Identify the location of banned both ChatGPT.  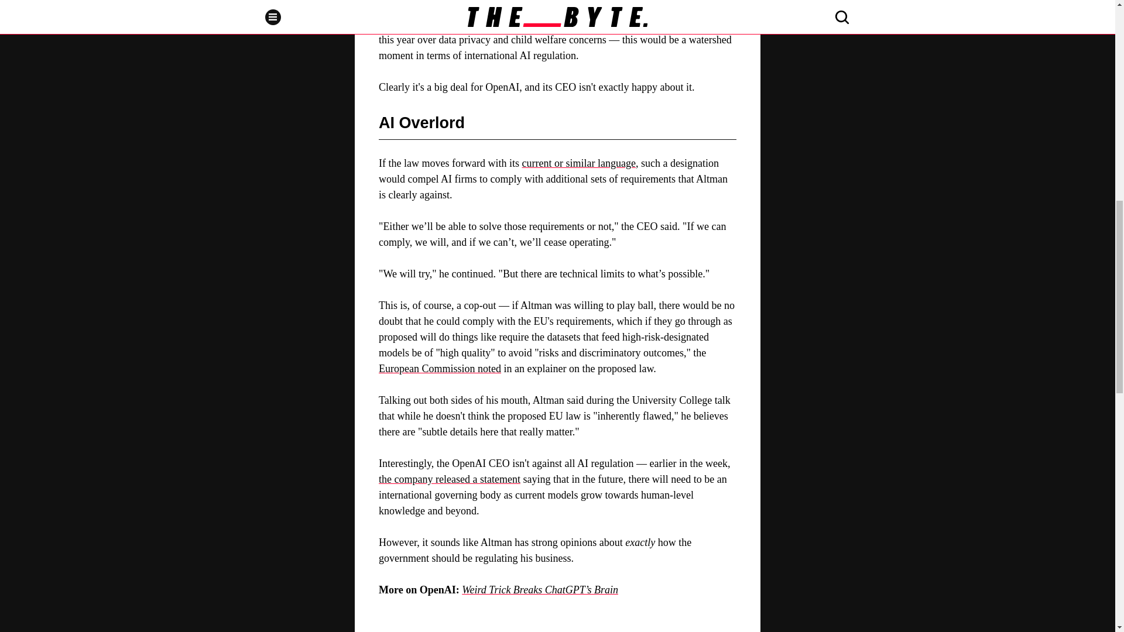
(525, 23).